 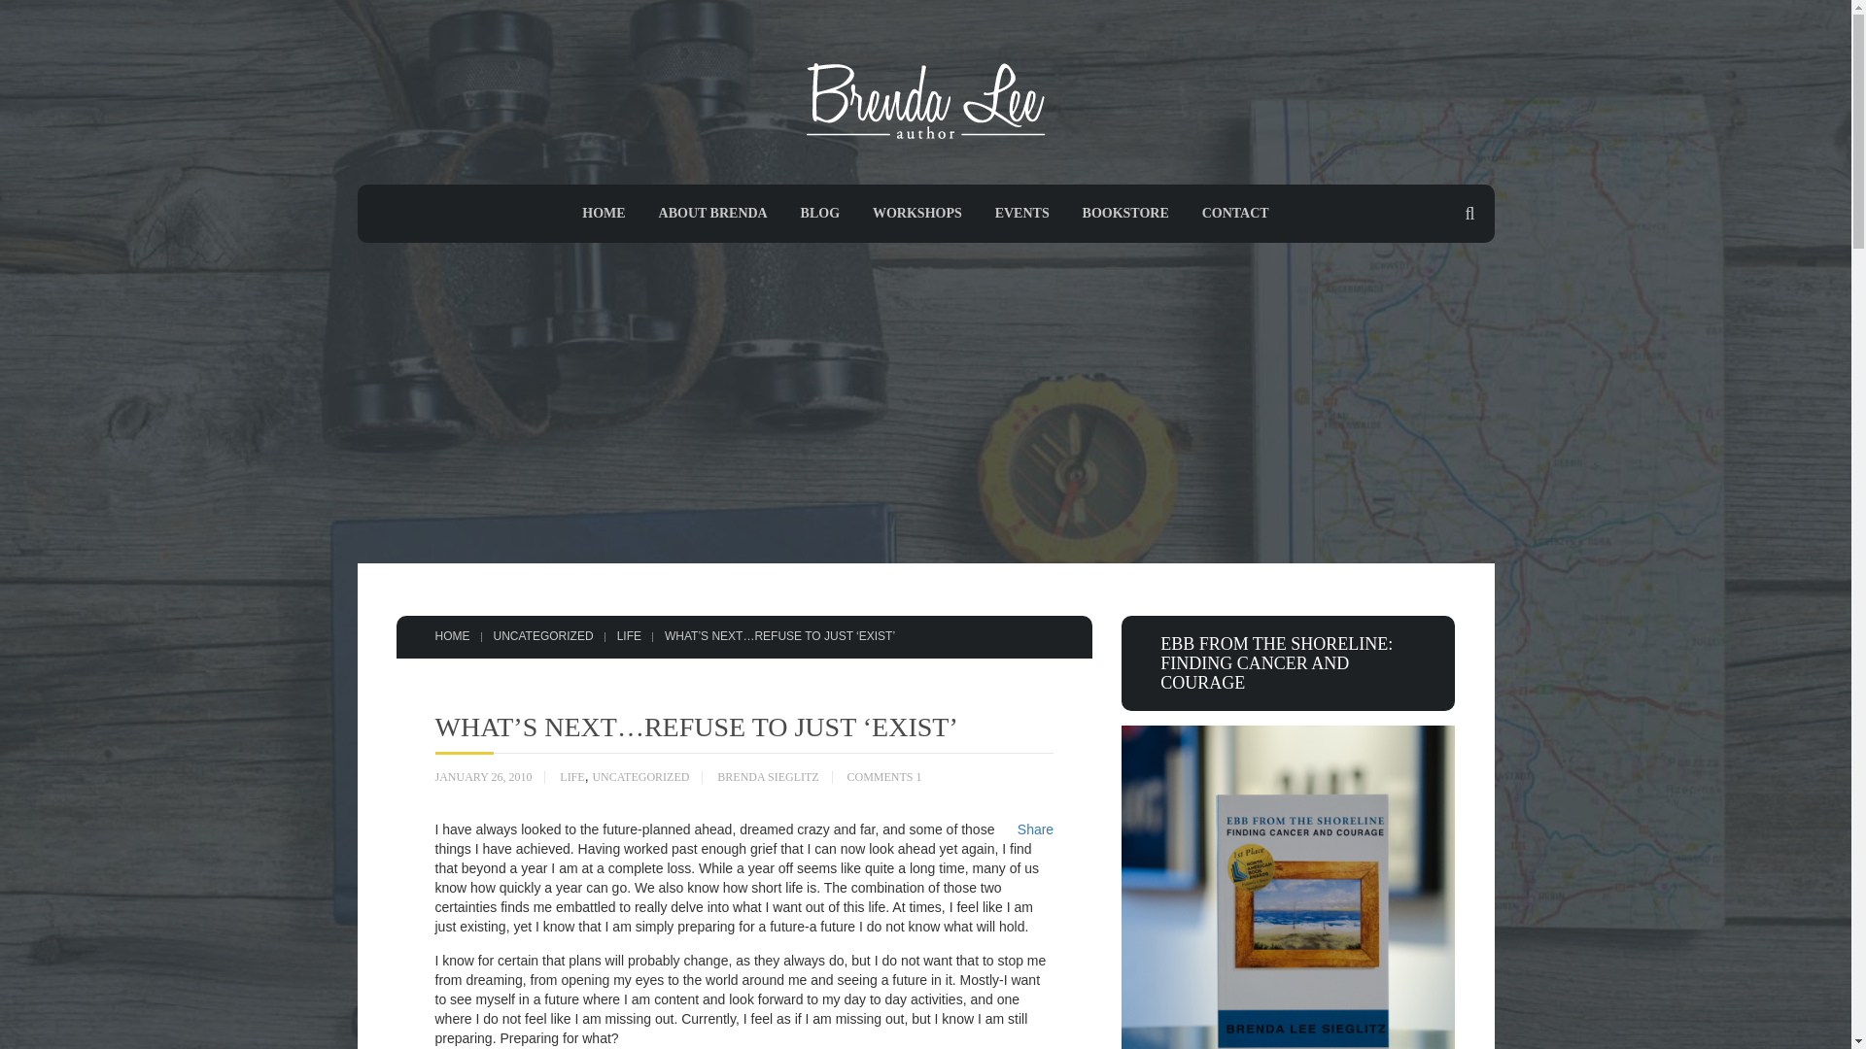 What do you see at coordinates (820, 212) in the screenshot?
I see `BLOG` at bounding box center [820, 212].